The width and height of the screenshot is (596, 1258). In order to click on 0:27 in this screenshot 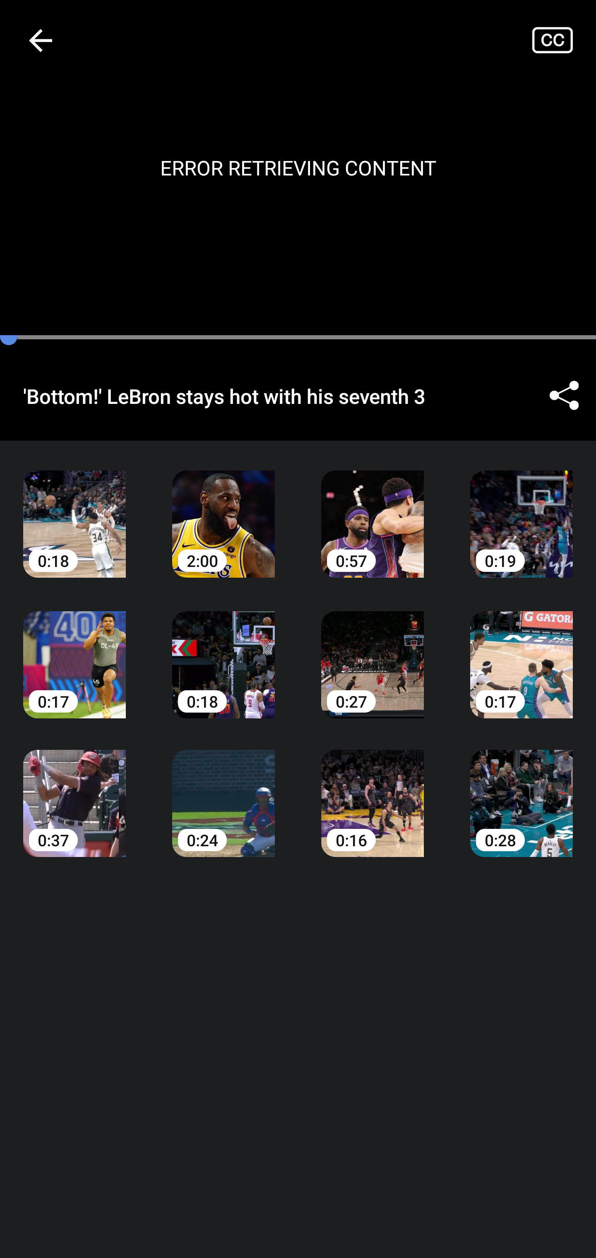, I will do `click(372, 653)`.